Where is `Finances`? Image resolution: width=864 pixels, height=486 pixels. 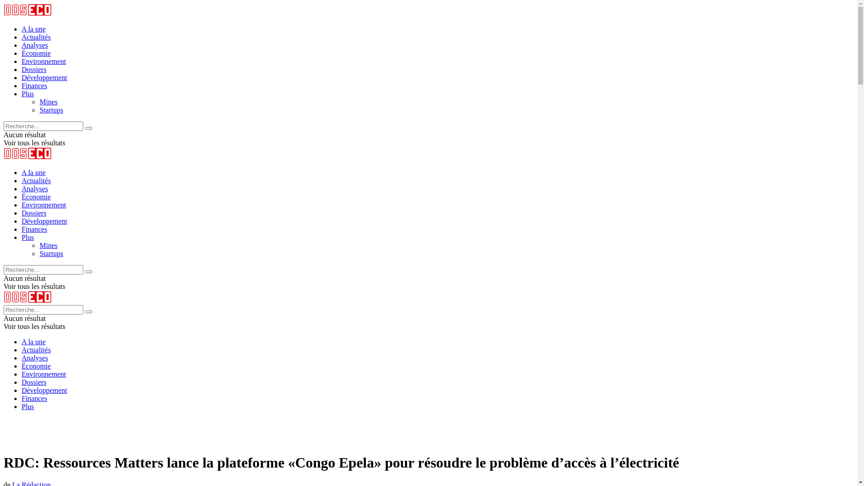
Finances is located at coordinates (34, 85).